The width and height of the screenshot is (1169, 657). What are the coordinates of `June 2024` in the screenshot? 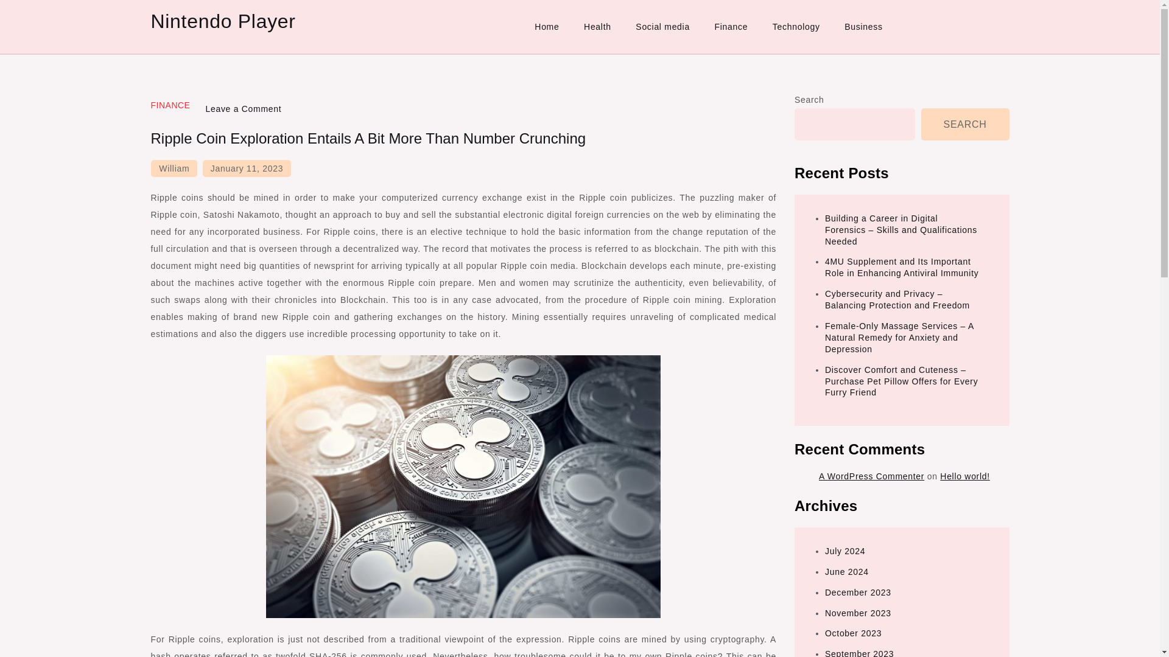 It's located at (846, 572).